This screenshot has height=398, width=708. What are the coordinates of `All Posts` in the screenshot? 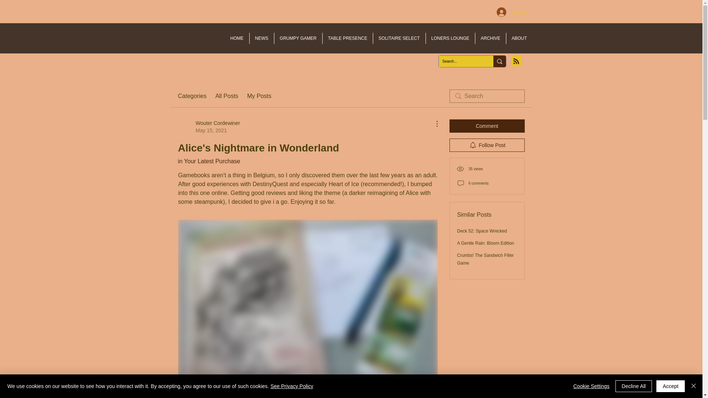 It's located at (226, 96).